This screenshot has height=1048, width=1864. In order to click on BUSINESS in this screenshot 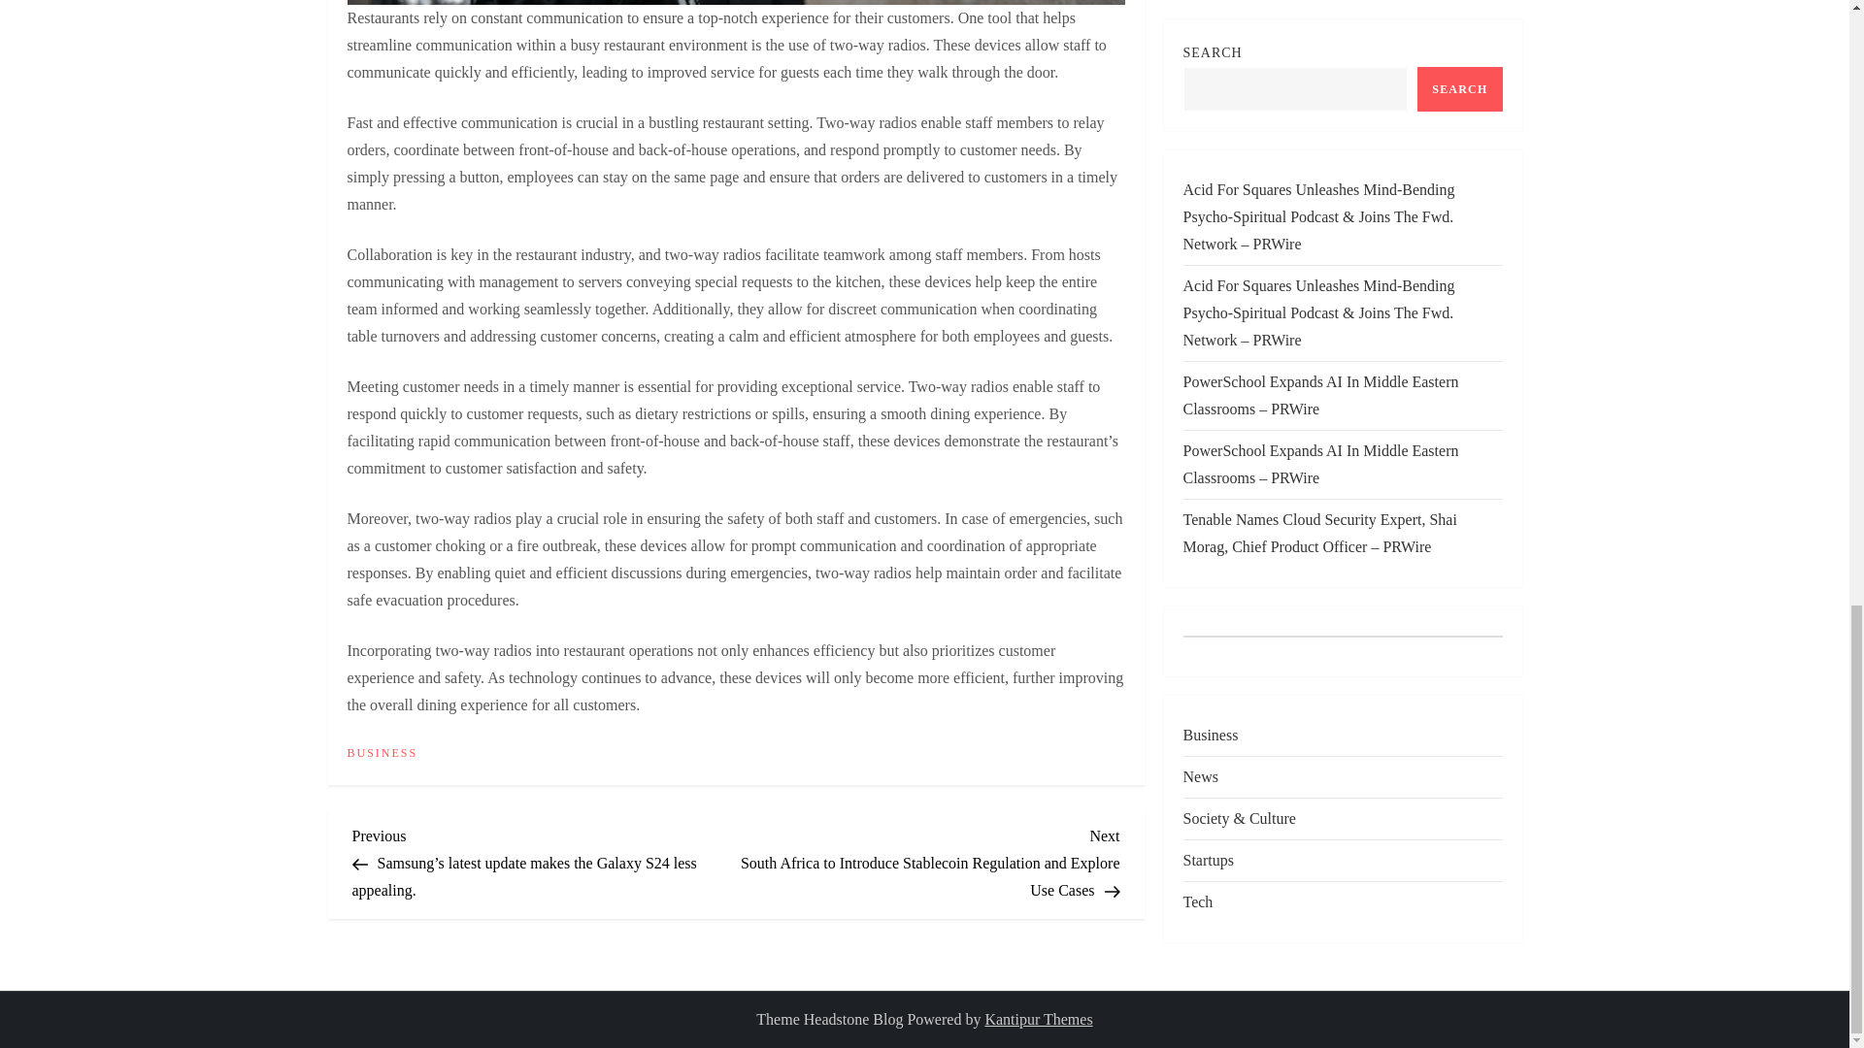, I will do `click(383, 753)`.